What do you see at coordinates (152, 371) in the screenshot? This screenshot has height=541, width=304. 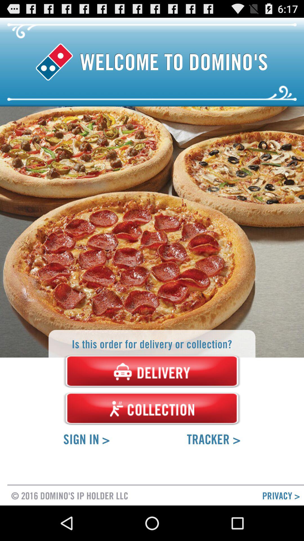 I see `delivery` at bounding box center [152, 371].